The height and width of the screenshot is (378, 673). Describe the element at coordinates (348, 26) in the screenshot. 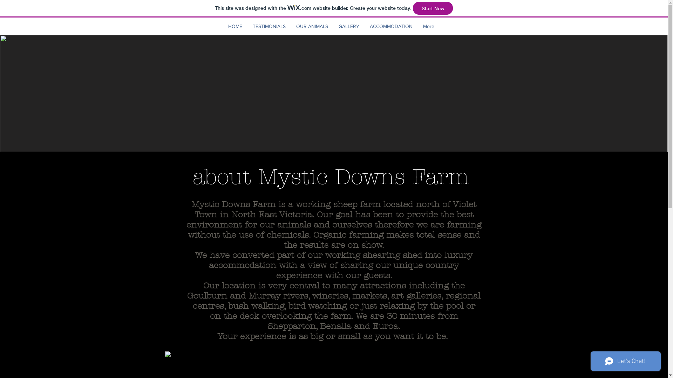

I see `GALLERY` at that location.